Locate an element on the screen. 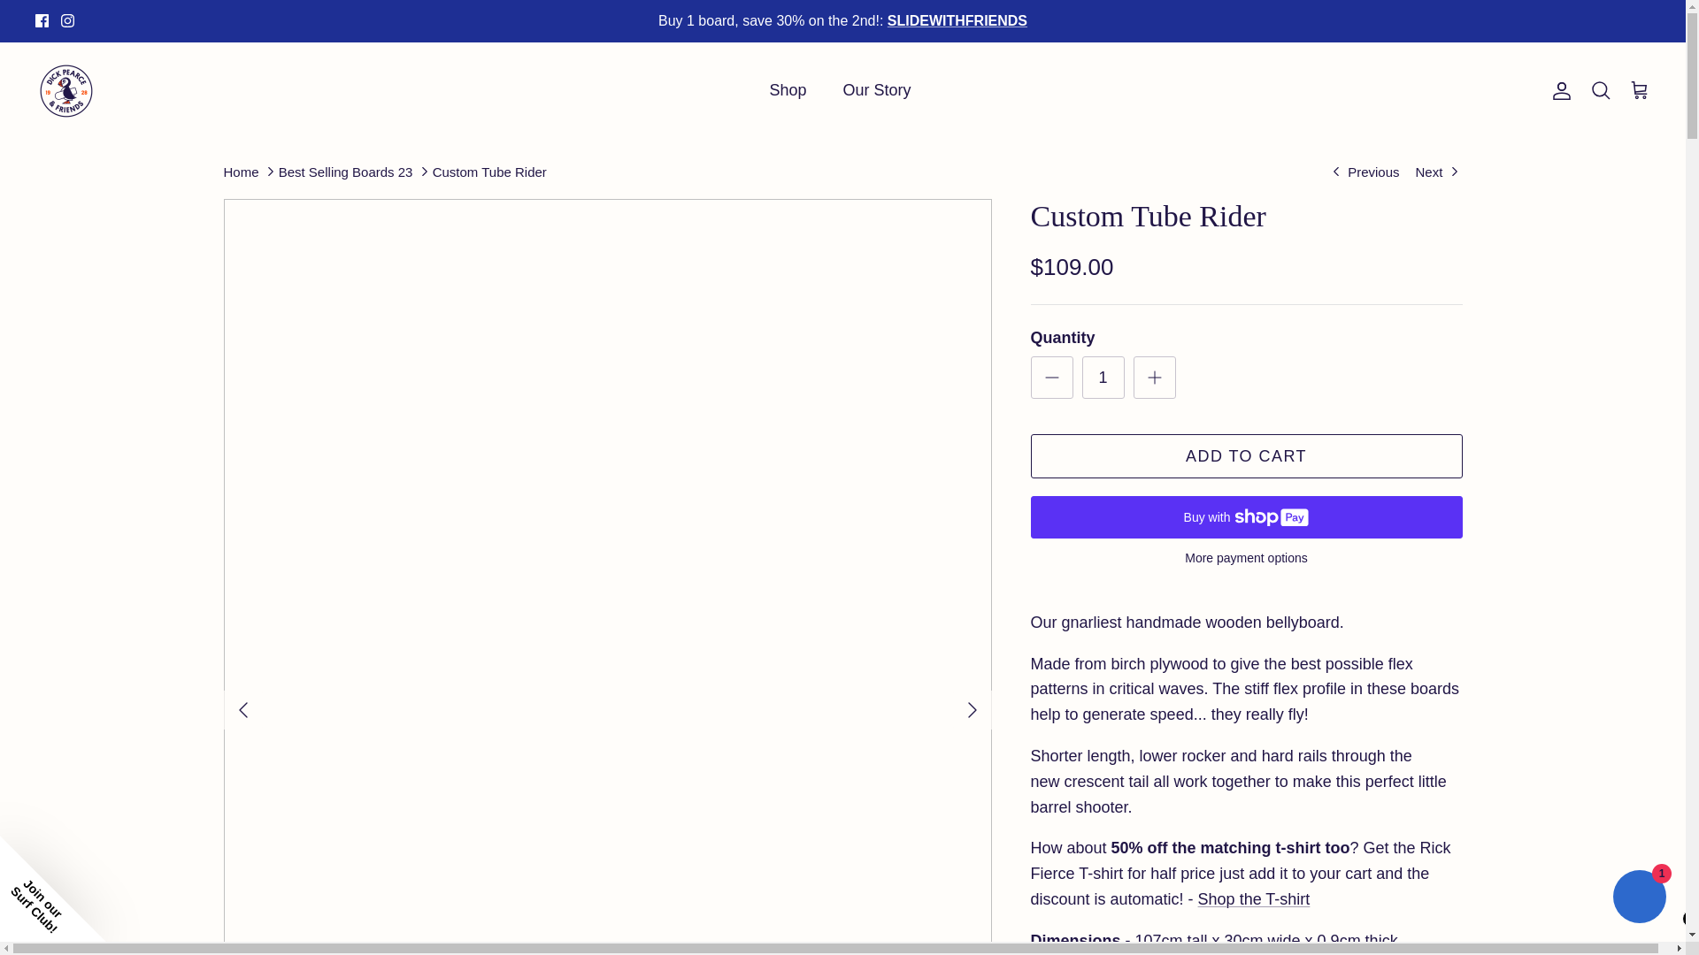 The image size is (1699, 955). RIGHT is located at coordinates (972, 709).